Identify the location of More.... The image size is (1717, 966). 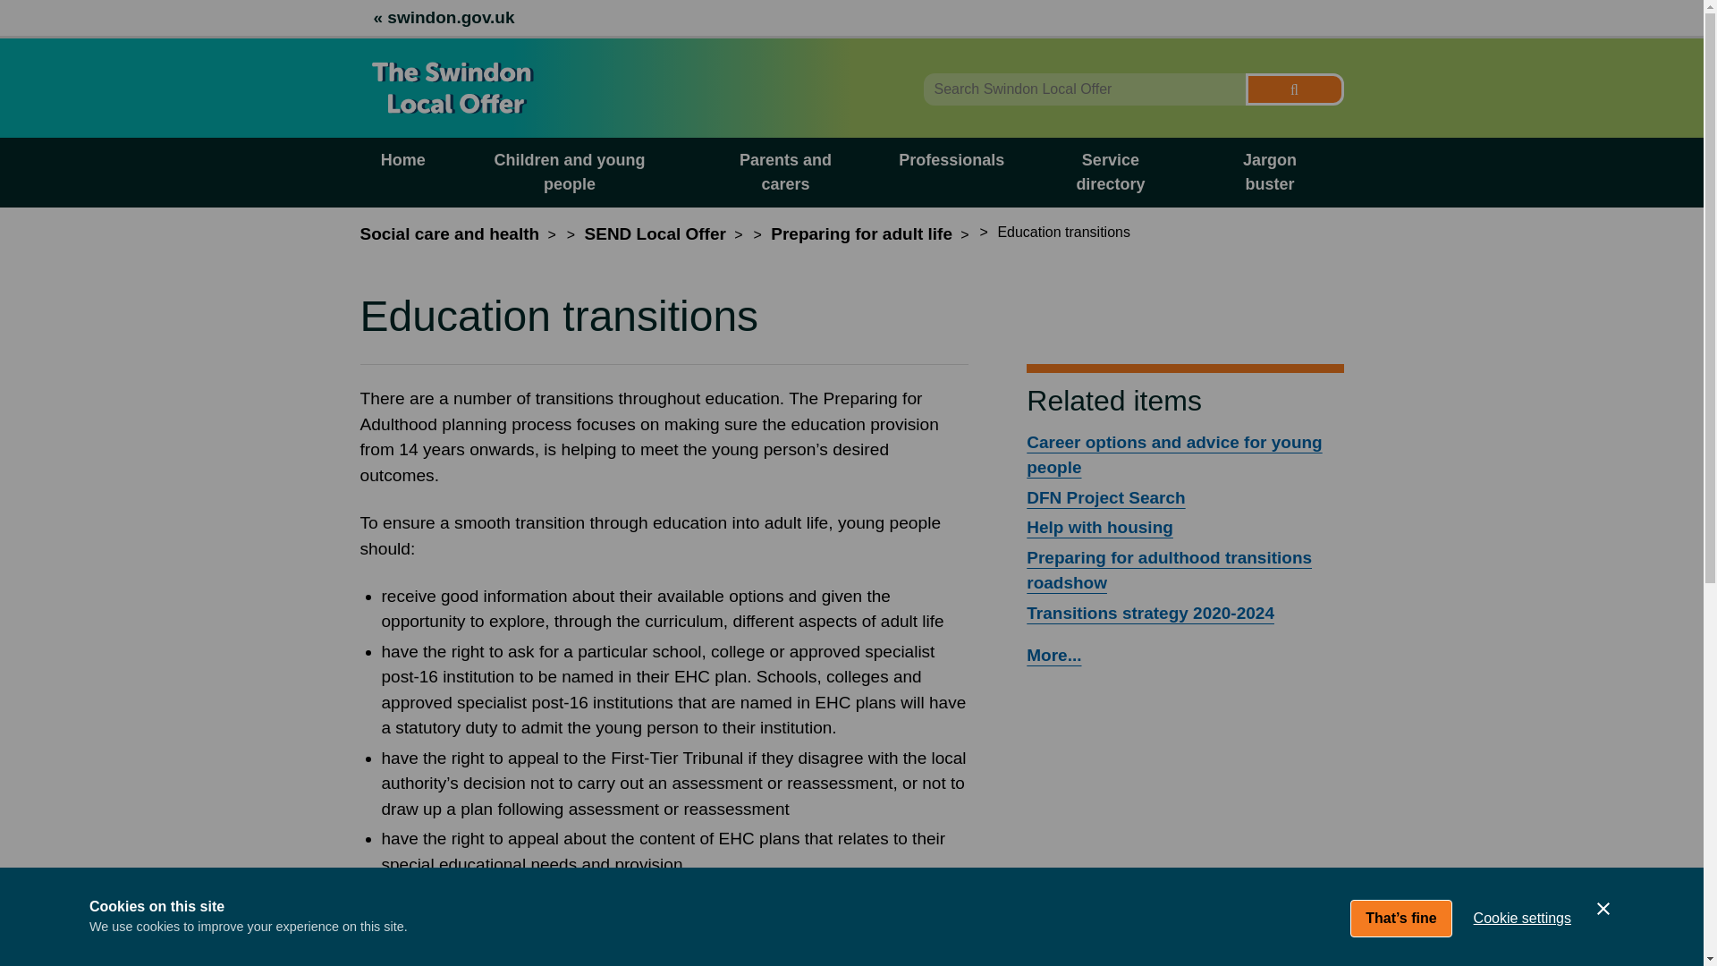
(1053, 655).